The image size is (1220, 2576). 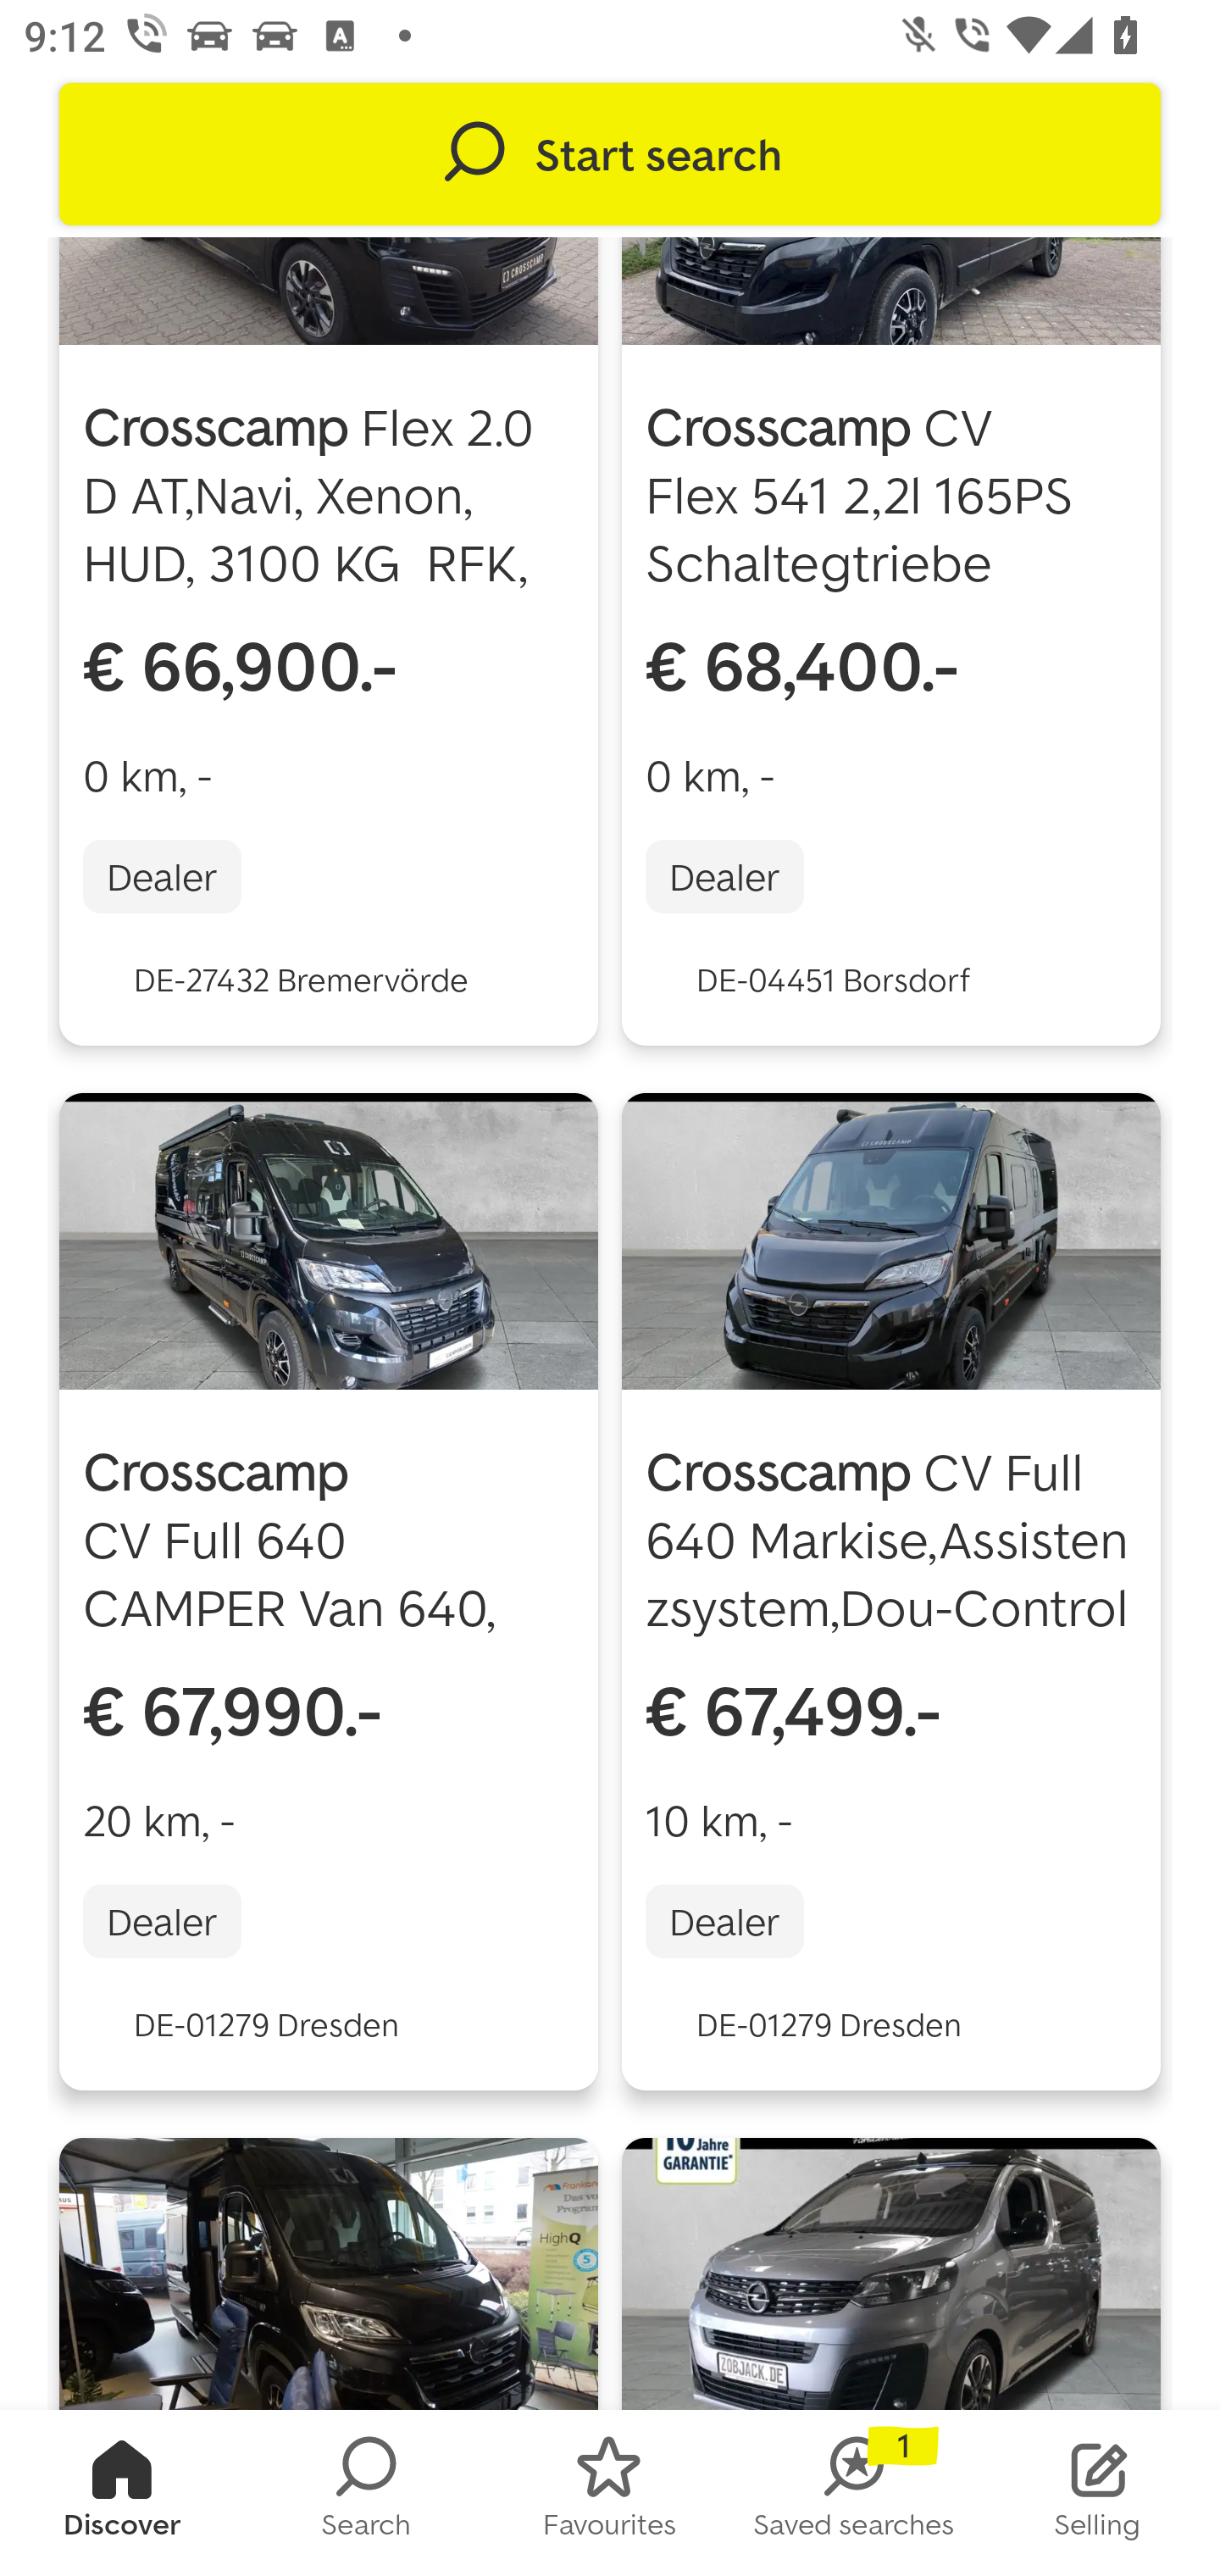 I want to click on Start search, so click(x=610, y=154).